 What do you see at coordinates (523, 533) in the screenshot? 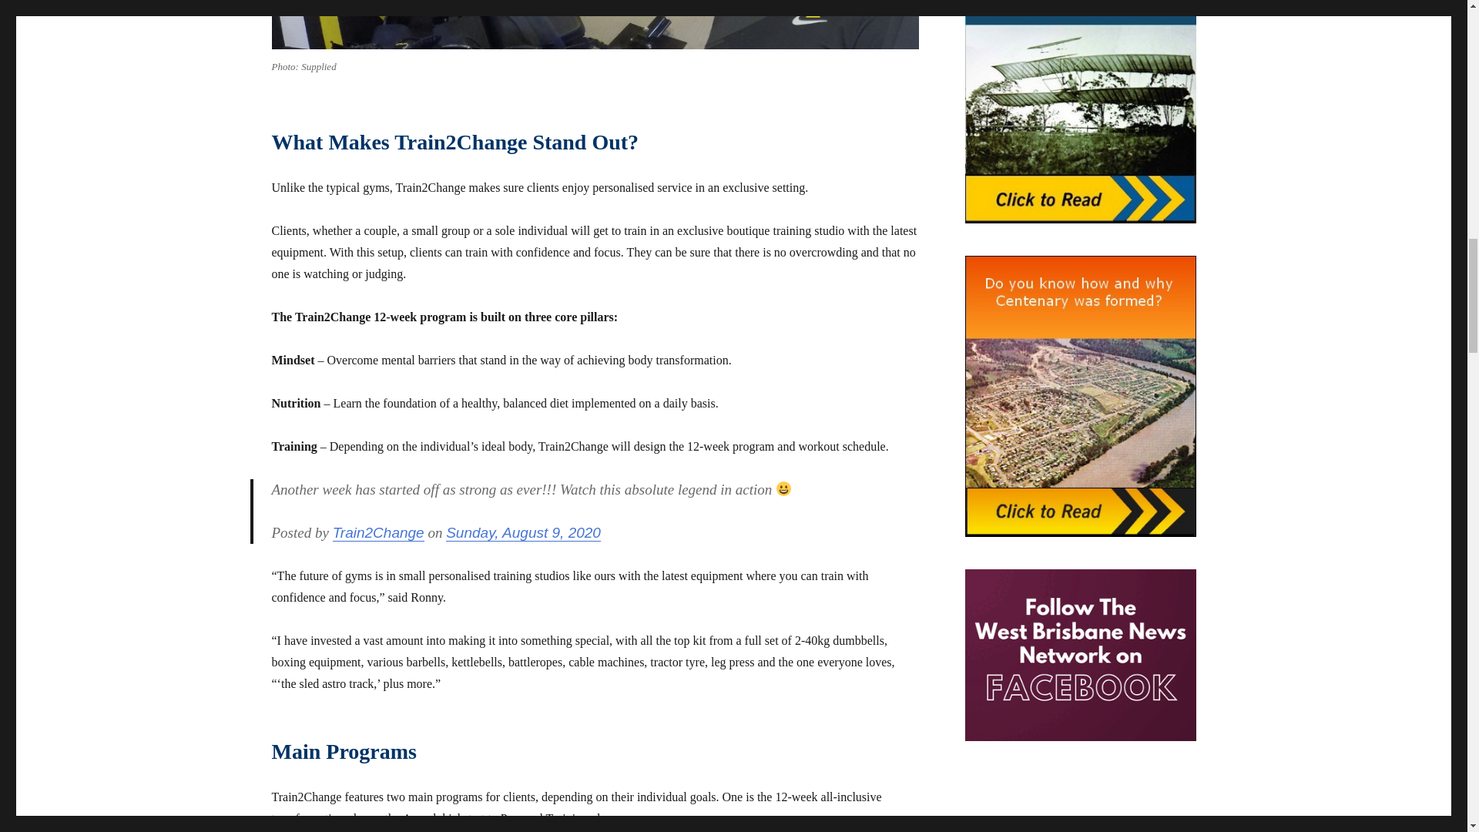
I see `Sunday, August 9, 2020` at bounding box center [523, 533].